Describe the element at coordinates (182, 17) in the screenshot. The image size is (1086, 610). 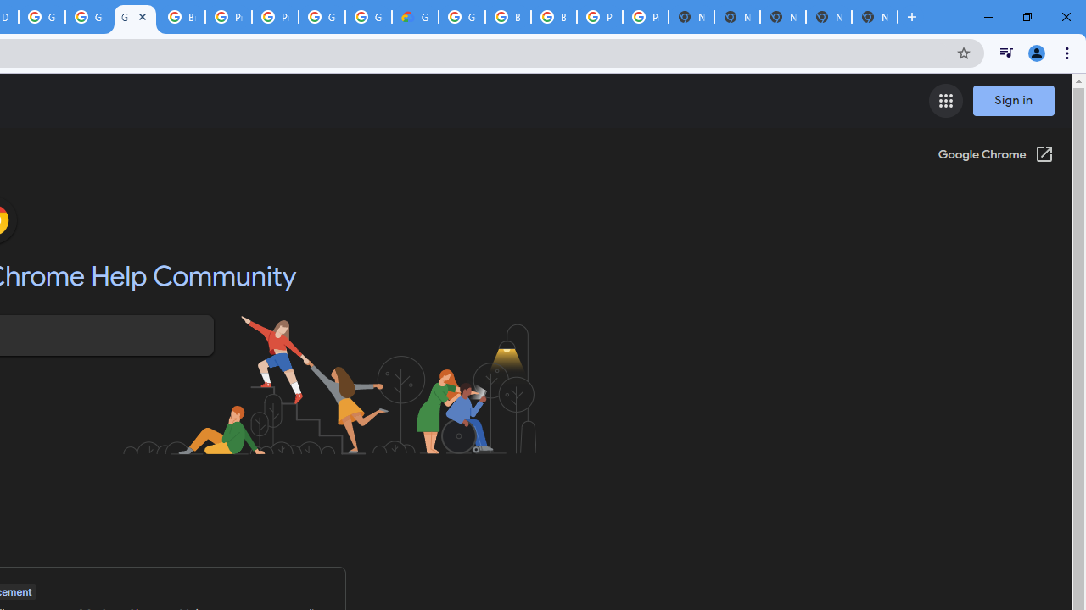
I see `Browse Chrome as a guest - Computer - Google Chrome Help` at that location.